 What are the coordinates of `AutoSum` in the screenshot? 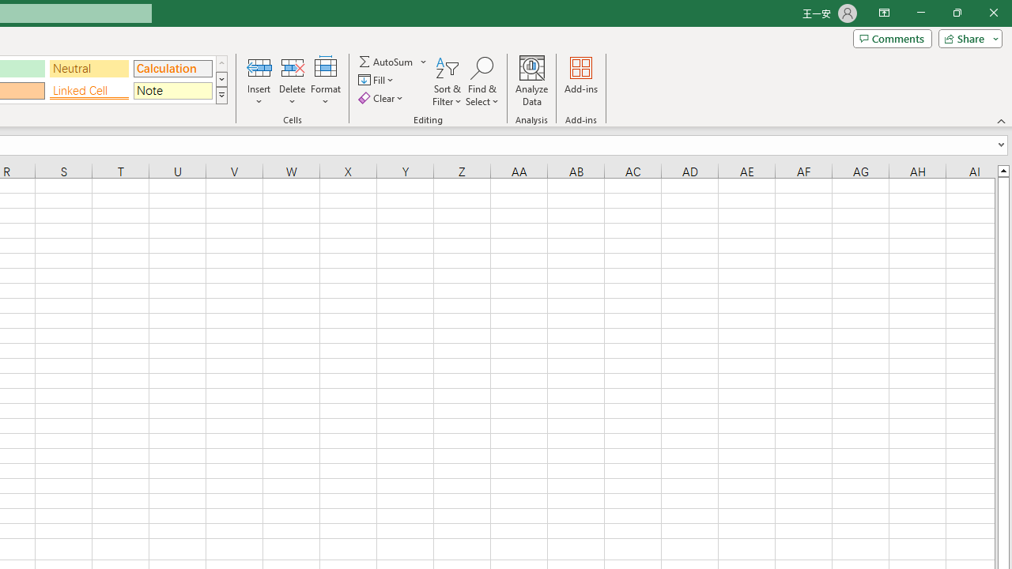 It's located at (394, 62).